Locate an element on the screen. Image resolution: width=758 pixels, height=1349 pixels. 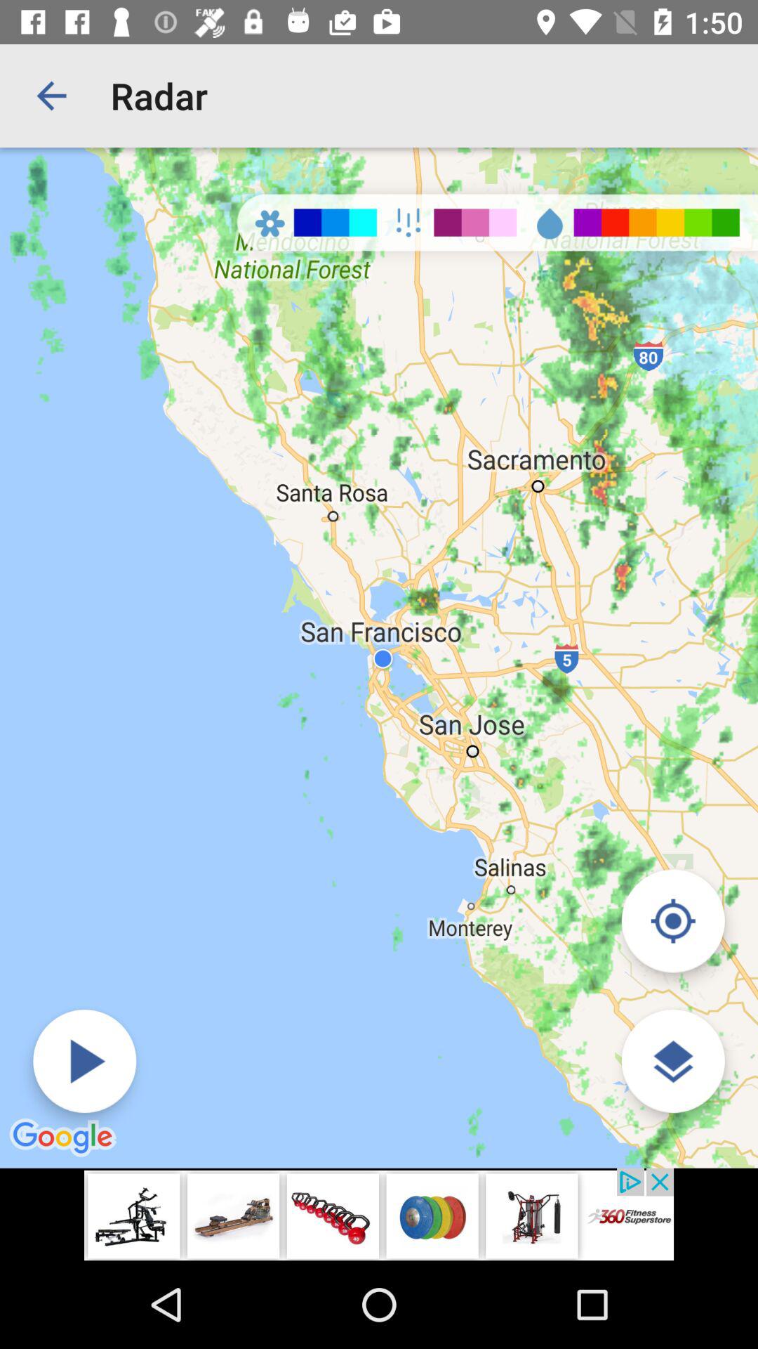
switch is located at coordinates (84, 1061).